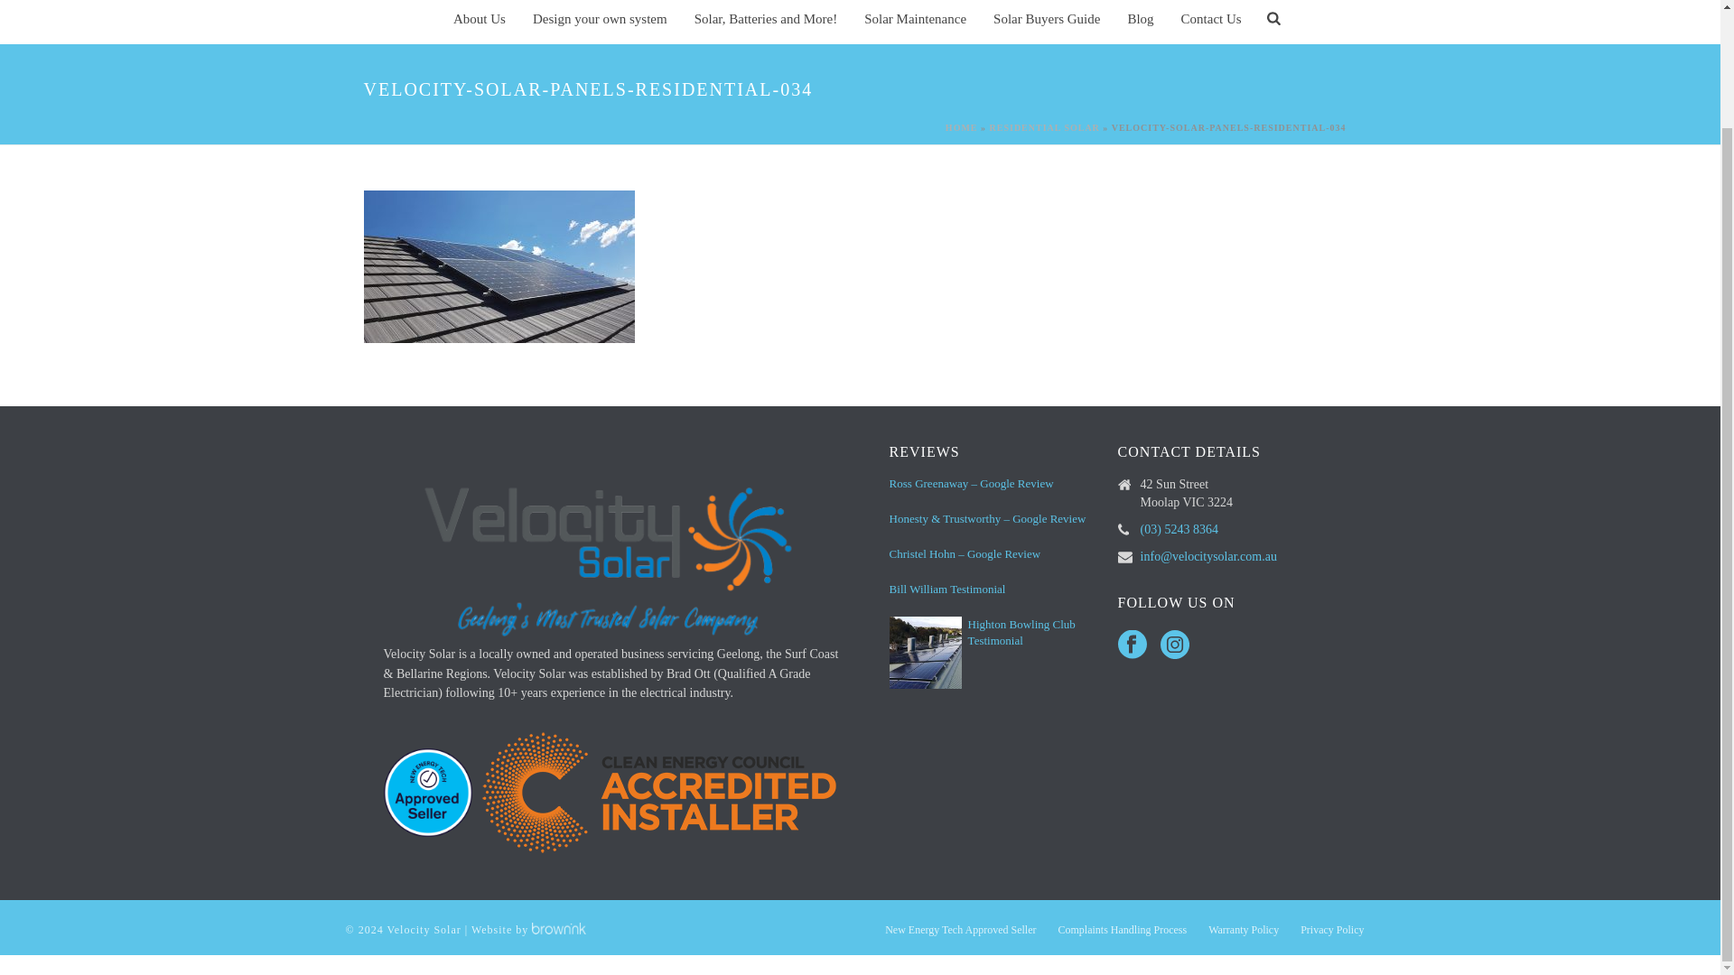  What do you see at coordinates (915, 22) in the screenshot?
I see `Solar Maintenance` at bounding box center [915, 22].